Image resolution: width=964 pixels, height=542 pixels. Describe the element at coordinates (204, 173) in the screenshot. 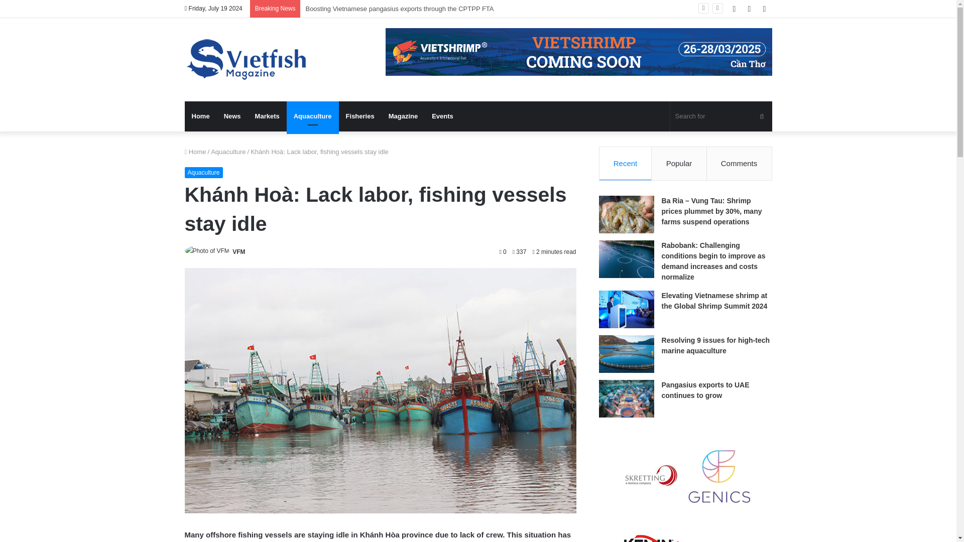

I see `Aquaculture` at that location.